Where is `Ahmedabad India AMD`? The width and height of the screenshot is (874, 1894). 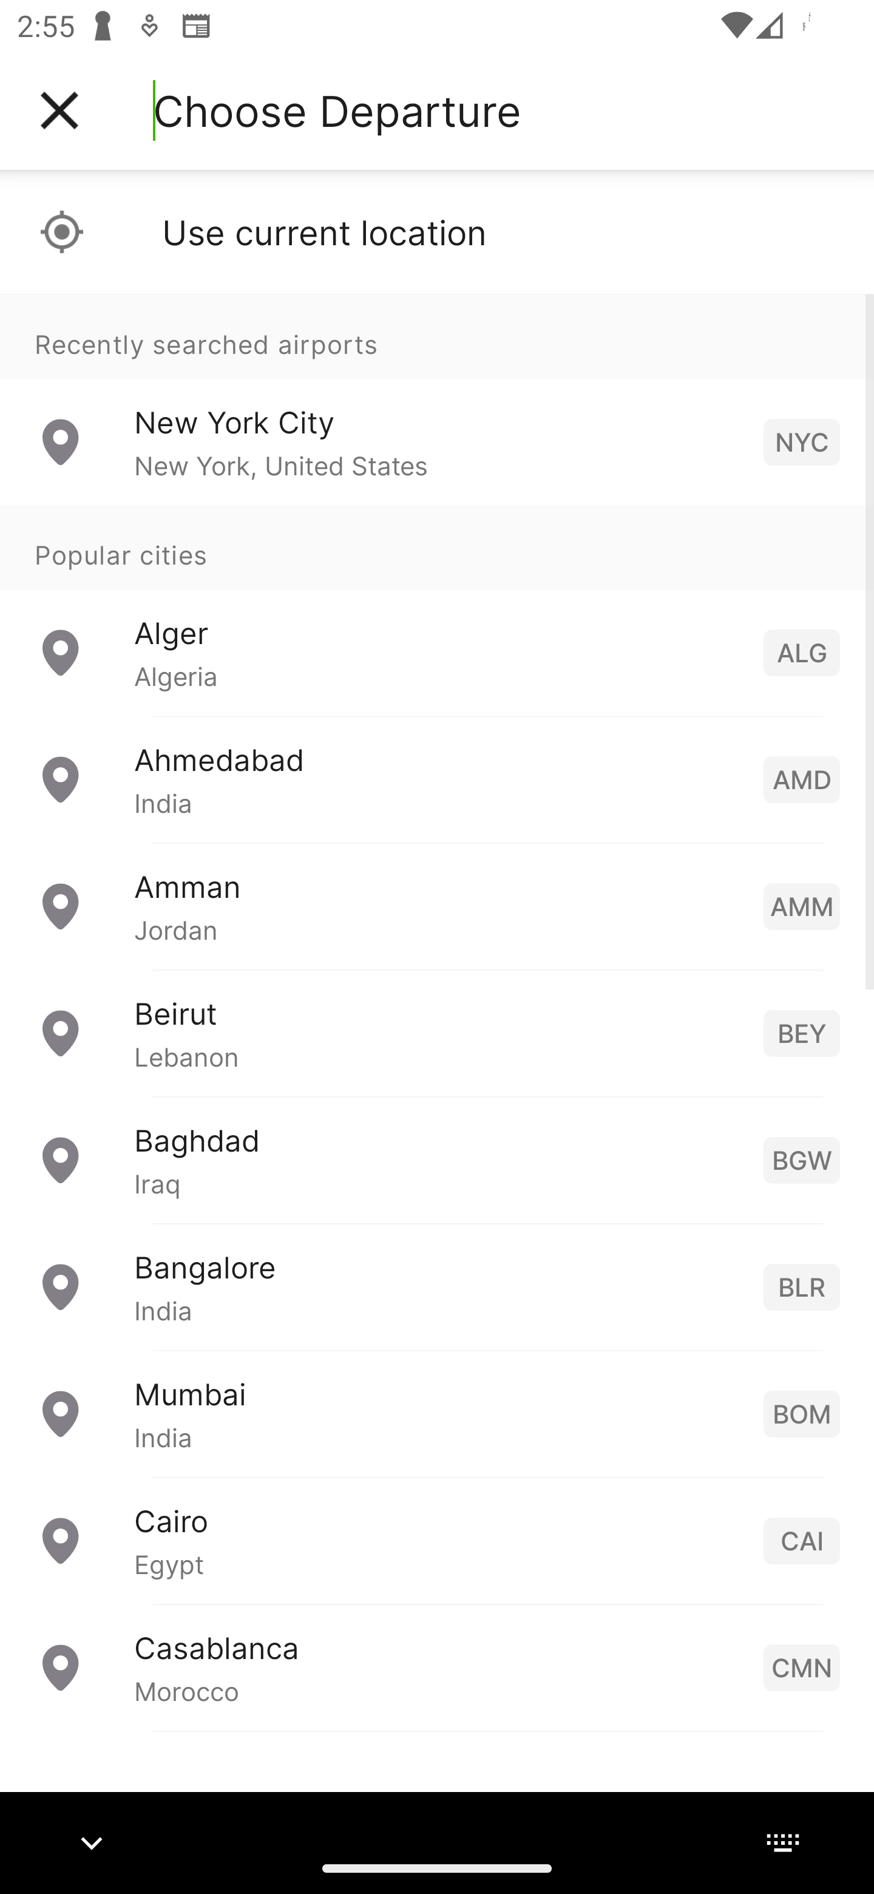
Ahmedabad India AMD is located at coordinates (437, 779).